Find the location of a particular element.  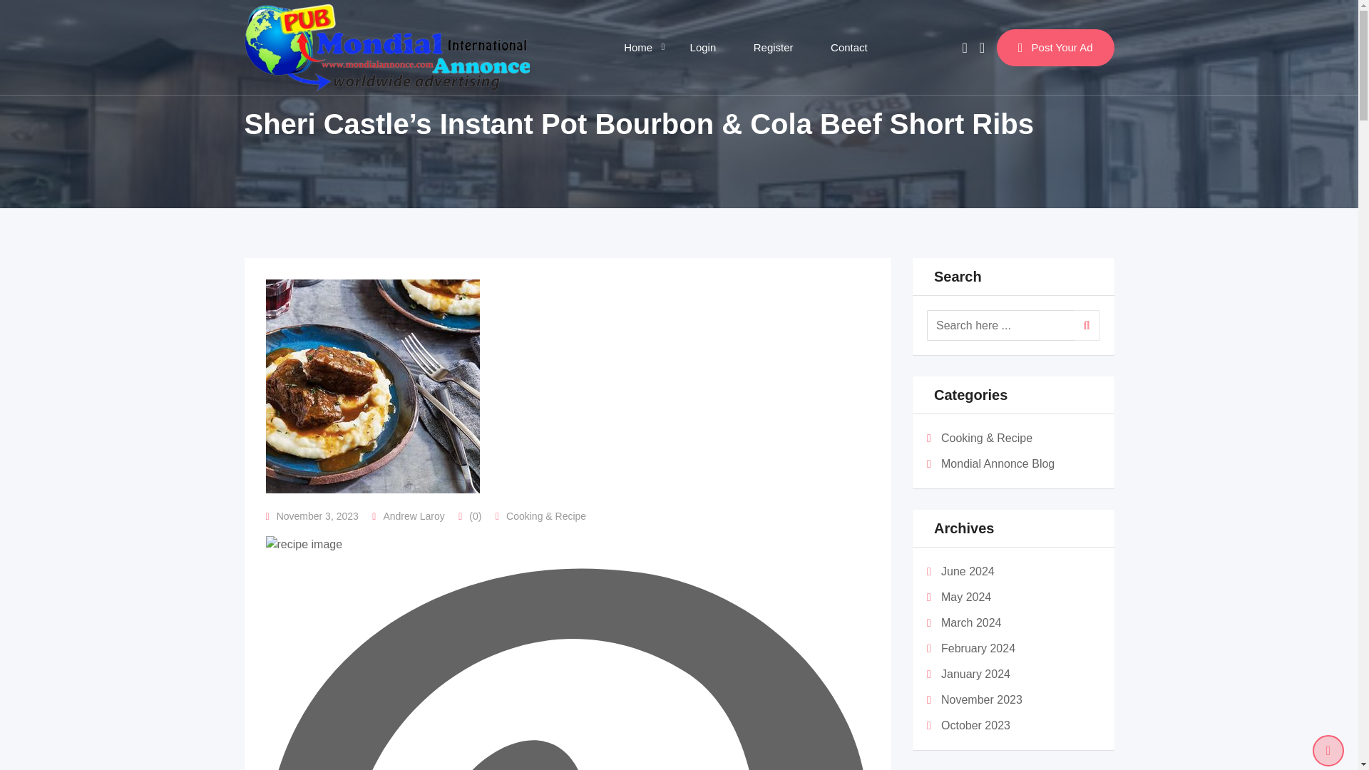

Home is located at coordinates (637, 47).